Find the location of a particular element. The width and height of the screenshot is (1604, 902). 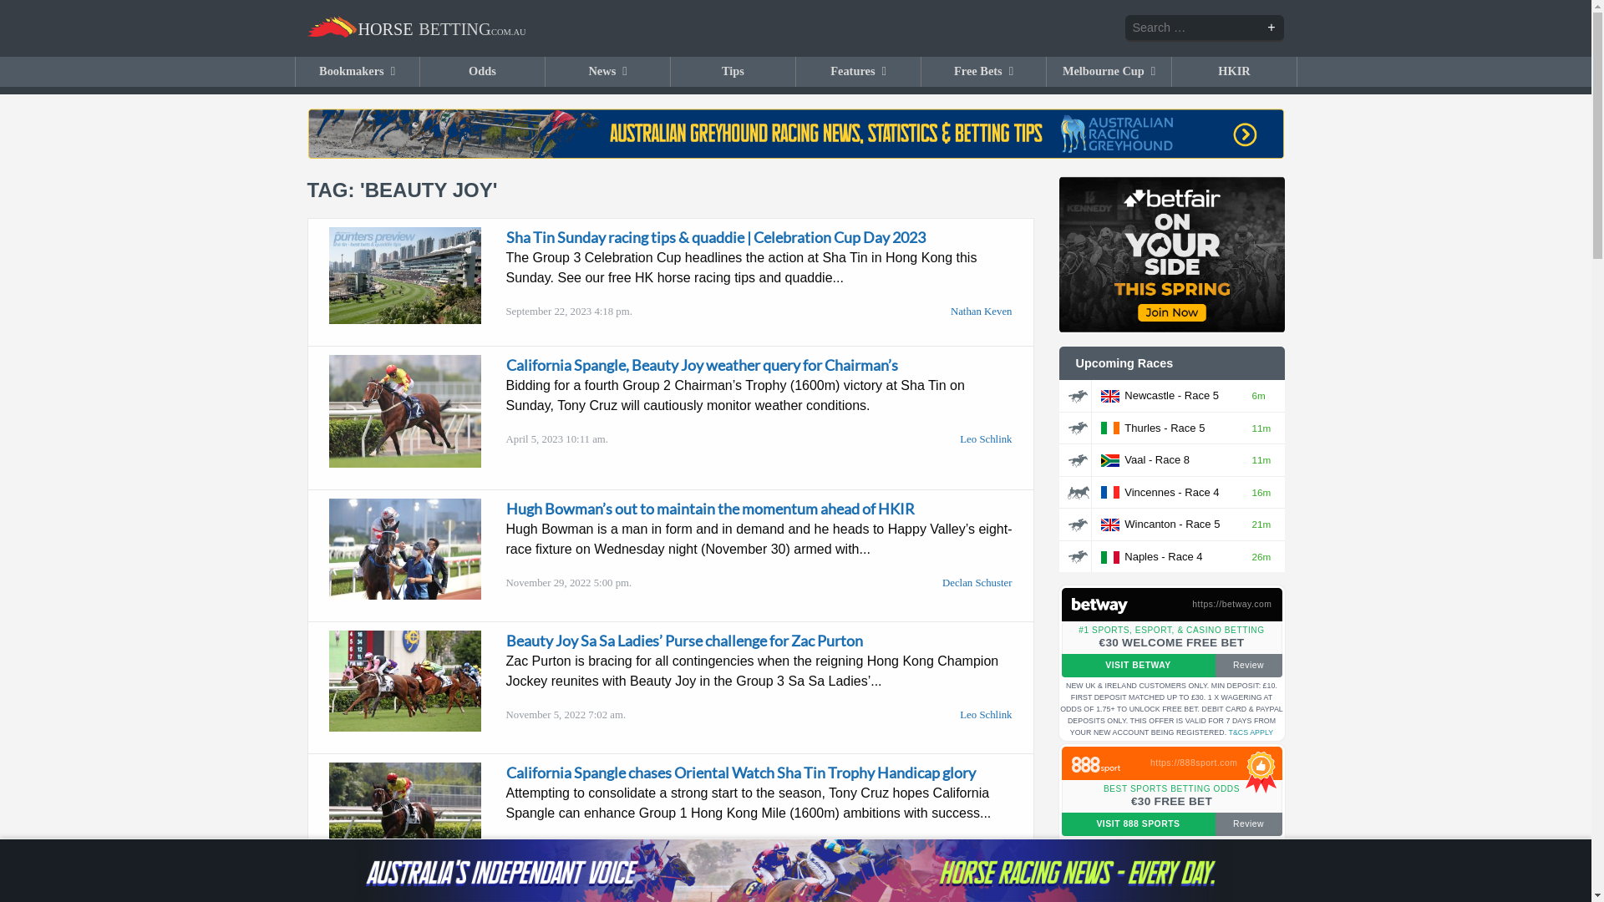

VISIT BETWAY is located at coordinates (1138, 440).